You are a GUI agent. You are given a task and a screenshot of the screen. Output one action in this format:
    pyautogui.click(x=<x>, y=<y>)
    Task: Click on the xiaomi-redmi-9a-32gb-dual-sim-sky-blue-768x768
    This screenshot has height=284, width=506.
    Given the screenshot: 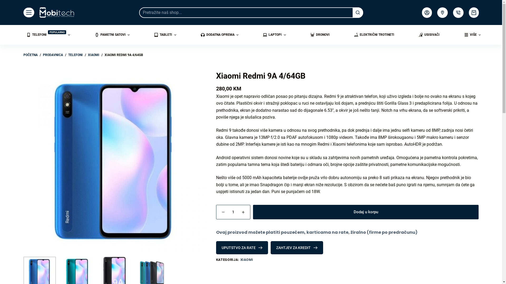 What is the action you would take?
    pyautogui.click(x=114, y=161)
    